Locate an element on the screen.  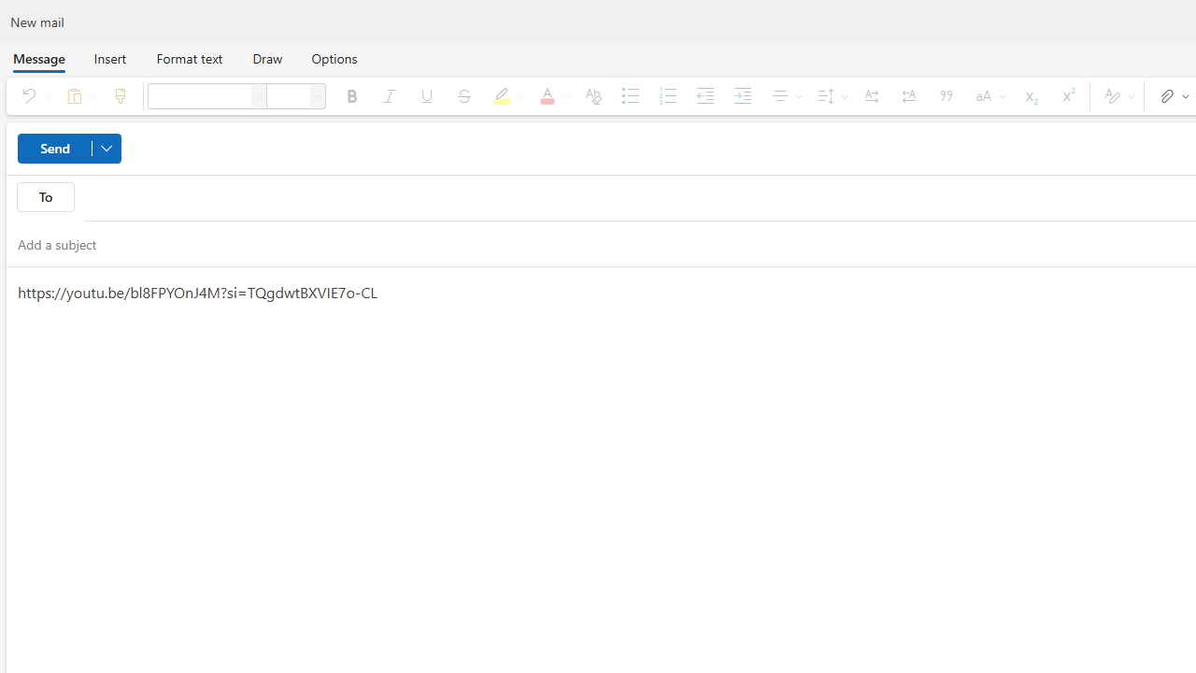
Text highlight color is located at coordinates (505, 95).